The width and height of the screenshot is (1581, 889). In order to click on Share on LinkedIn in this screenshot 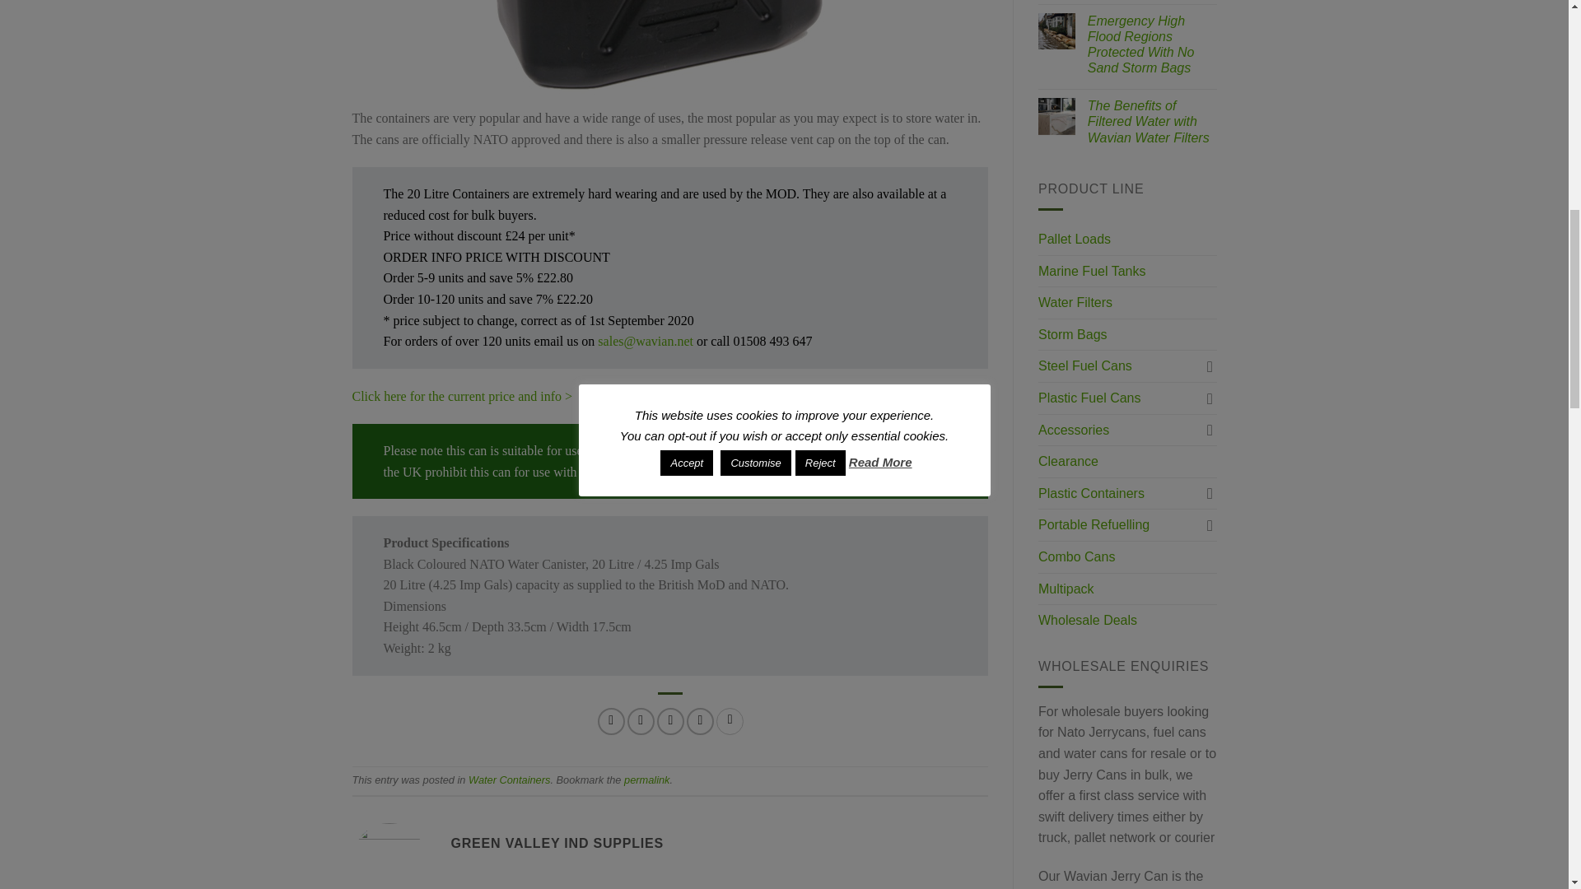, I will do `click(730, 721)`.